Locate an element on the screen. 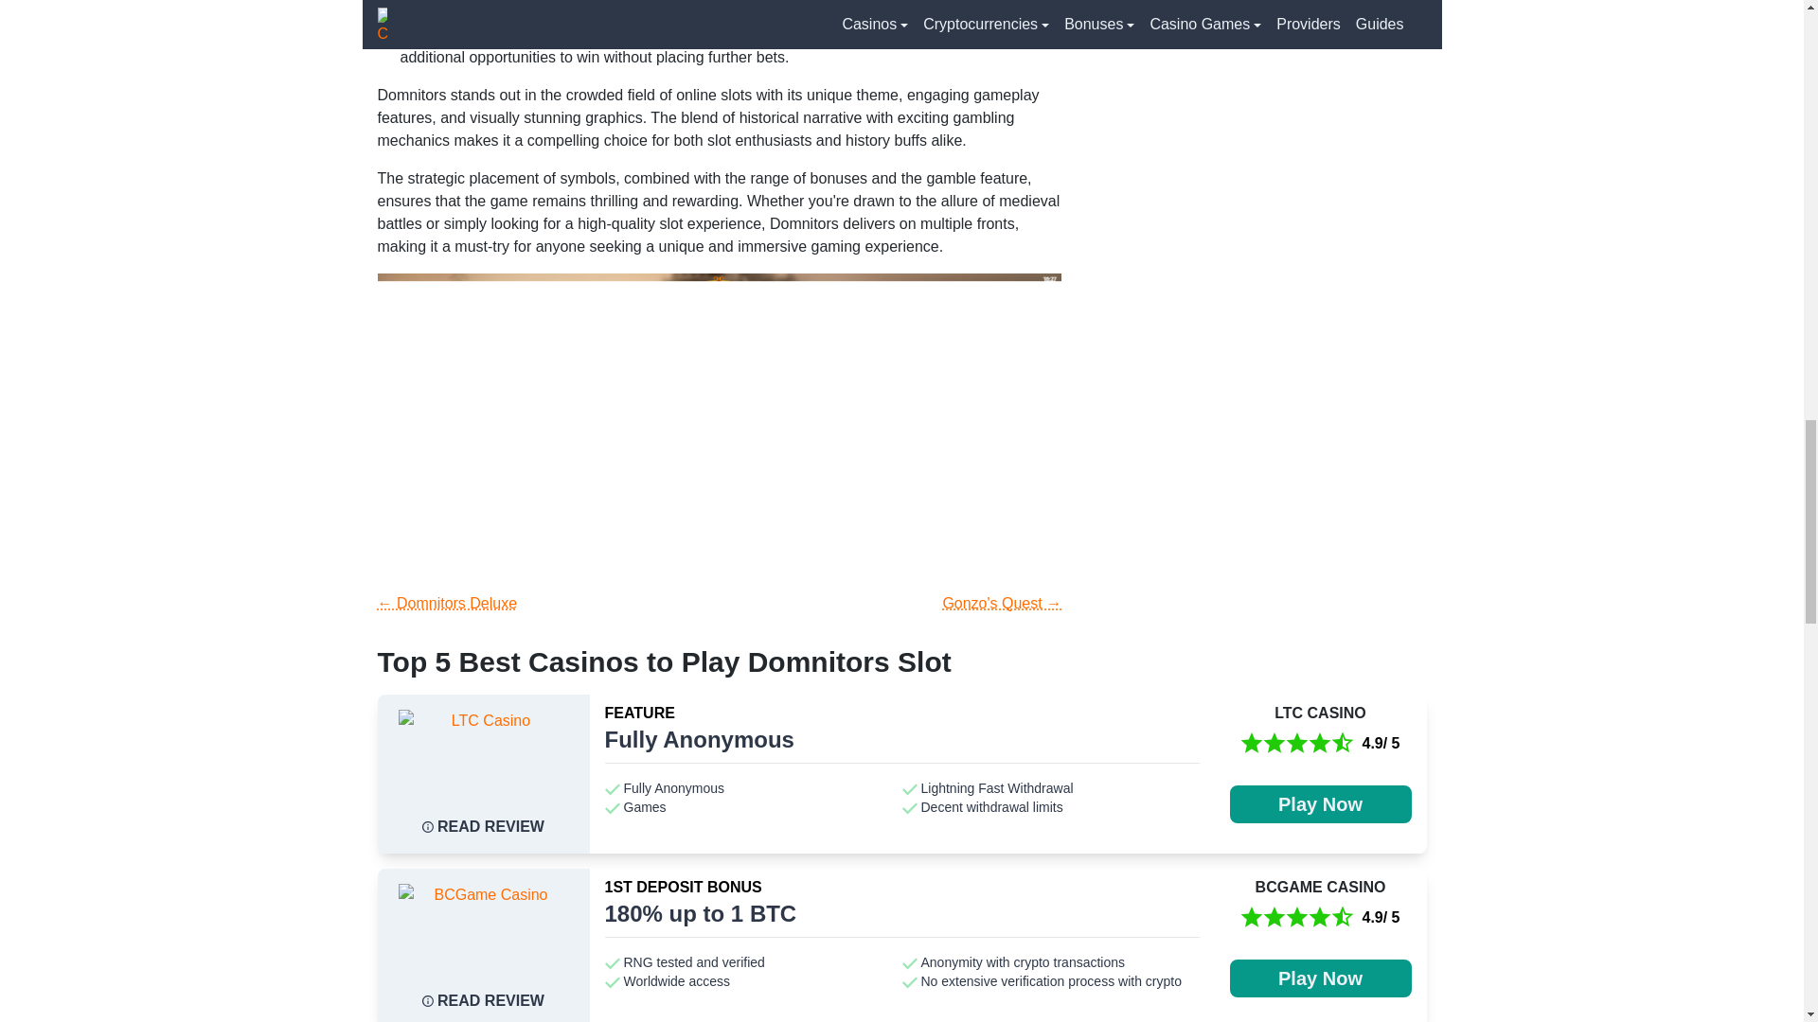 The image size is (1818, 1022). half empty star is located at coordinates (1343, 744).